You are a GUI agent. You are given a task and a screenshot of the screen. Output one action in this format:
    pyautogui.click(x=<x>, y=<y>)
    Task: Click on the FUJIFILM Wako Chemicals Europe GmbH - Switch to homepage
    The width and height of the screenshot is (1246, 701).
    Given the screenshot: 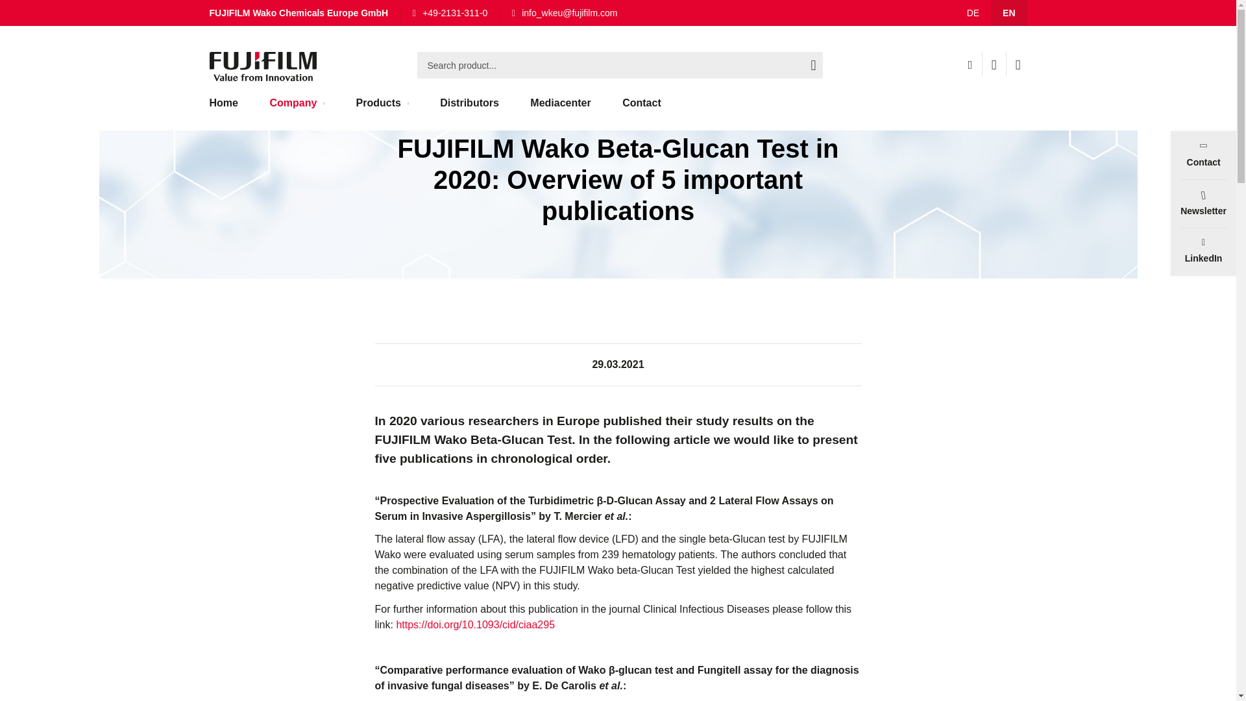 What is the action you would take?
    pyautogui.click(x=262, y=66)
    